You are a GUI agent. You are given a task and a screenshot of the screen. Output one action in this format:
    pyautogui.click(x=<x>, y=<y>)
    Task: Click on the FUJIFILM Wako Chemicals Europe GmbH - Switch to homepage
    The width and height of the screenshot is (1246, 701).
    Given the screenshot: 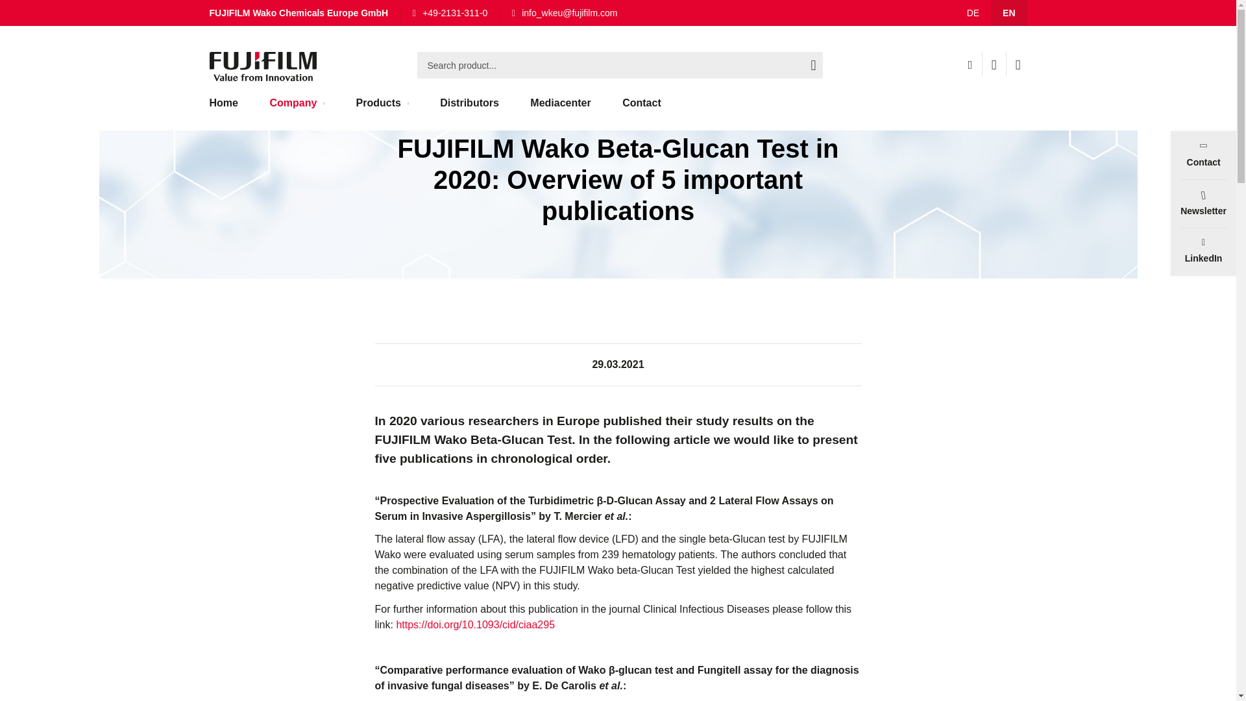 What is the action you would take?
    pyautogui.click(x=262, y=66)
    